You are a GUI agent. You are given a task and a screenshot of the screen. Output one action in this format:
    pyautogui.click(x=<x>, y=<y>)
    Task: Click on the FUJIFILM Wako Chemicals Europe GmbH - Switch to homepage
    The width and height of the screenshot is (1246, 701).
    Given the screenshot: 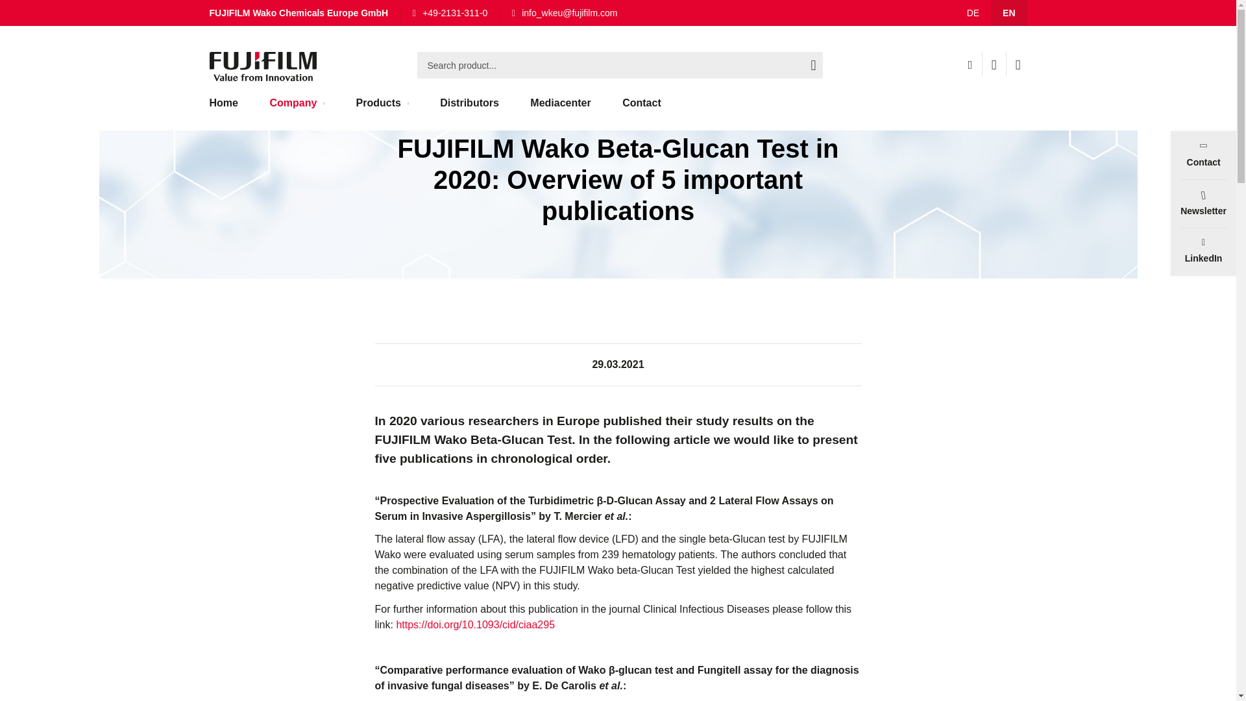 What is the action you would take?
    pyautogui.click(x=262, y=66)
    